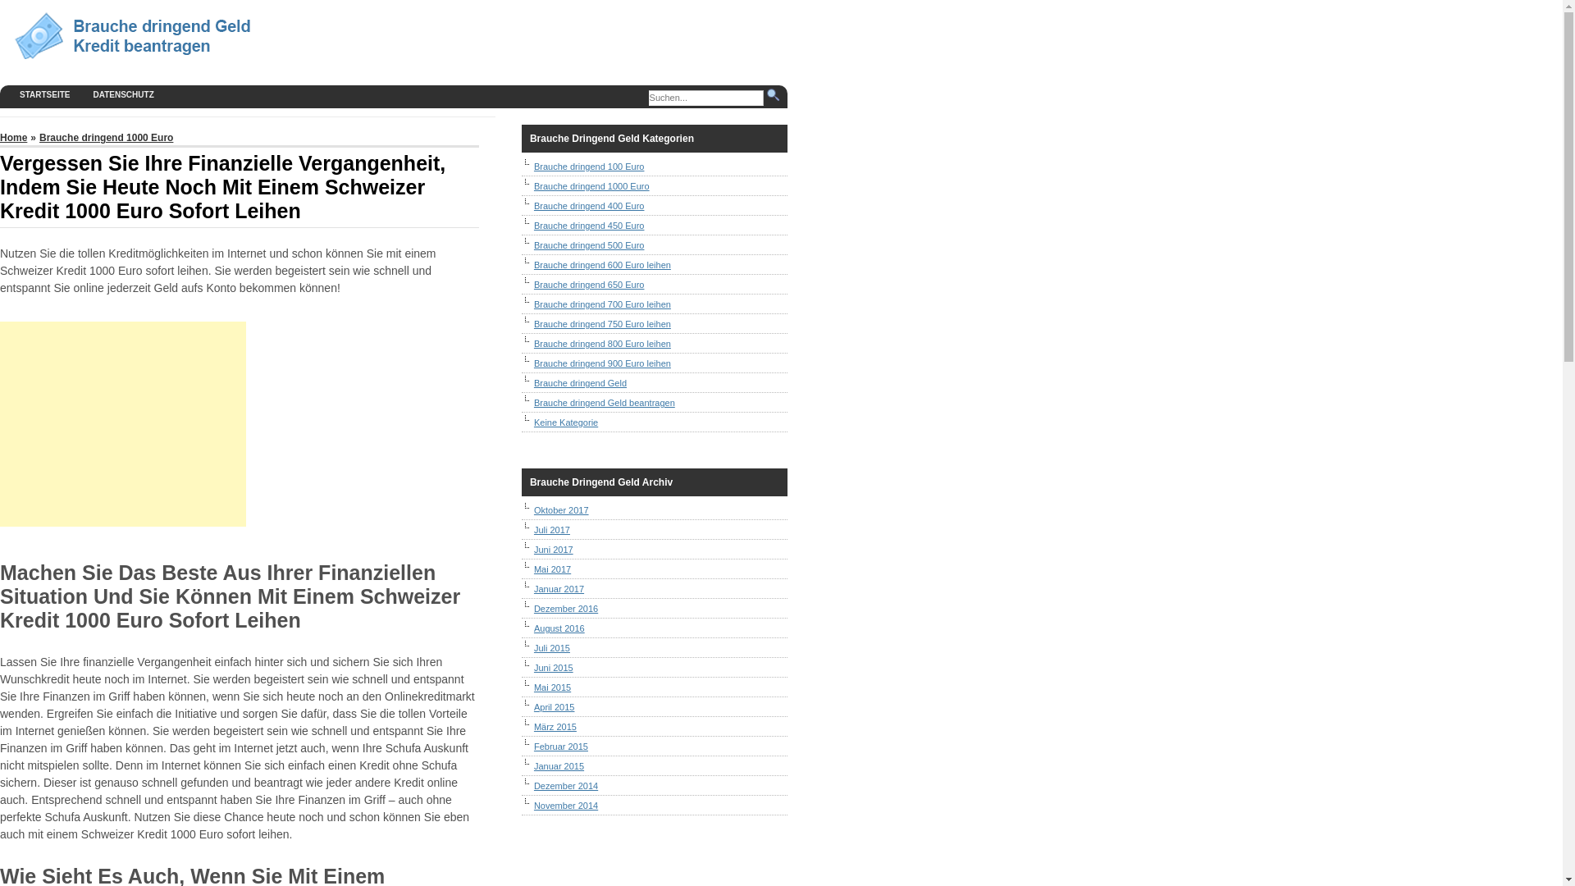 Image resolution: width=1575 pixels, height=886 pixels. I want to click on Keine Kategorie, so click(566, 422).